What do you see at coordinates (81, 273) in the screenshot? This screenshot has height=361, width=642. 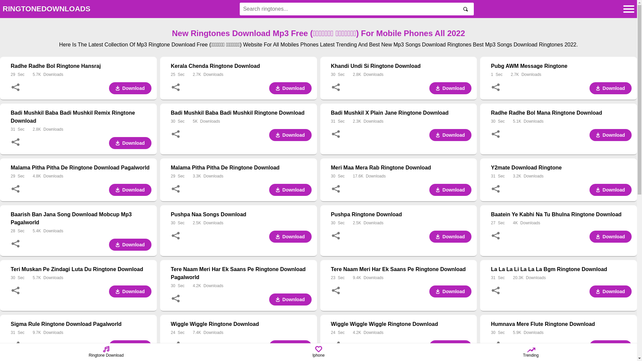 I see `Teri Muskan Pe Zindagi Luta Du Ringtone Download
30 5.7K` at bounding box center [81, 273].